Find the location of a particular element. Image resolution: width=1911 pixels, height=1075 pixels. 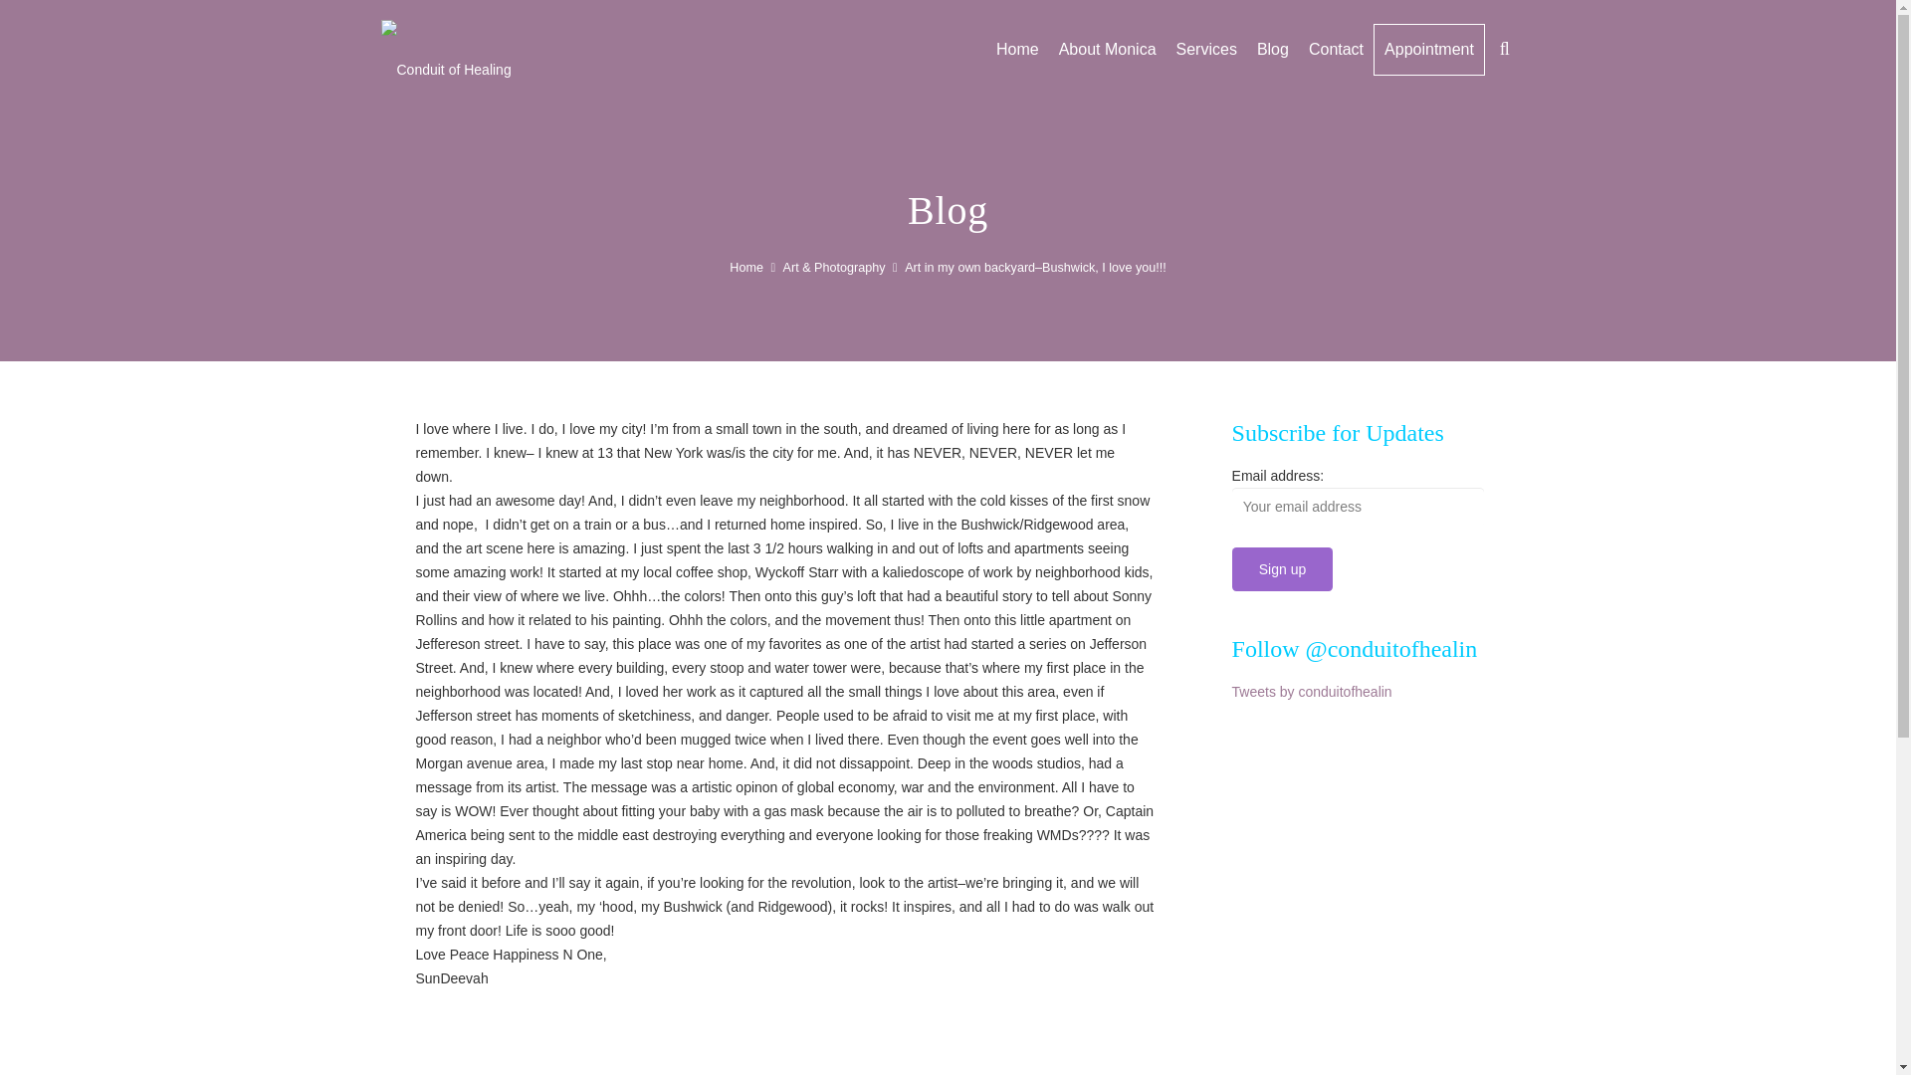

Services is located at coordinates (1206, 49).